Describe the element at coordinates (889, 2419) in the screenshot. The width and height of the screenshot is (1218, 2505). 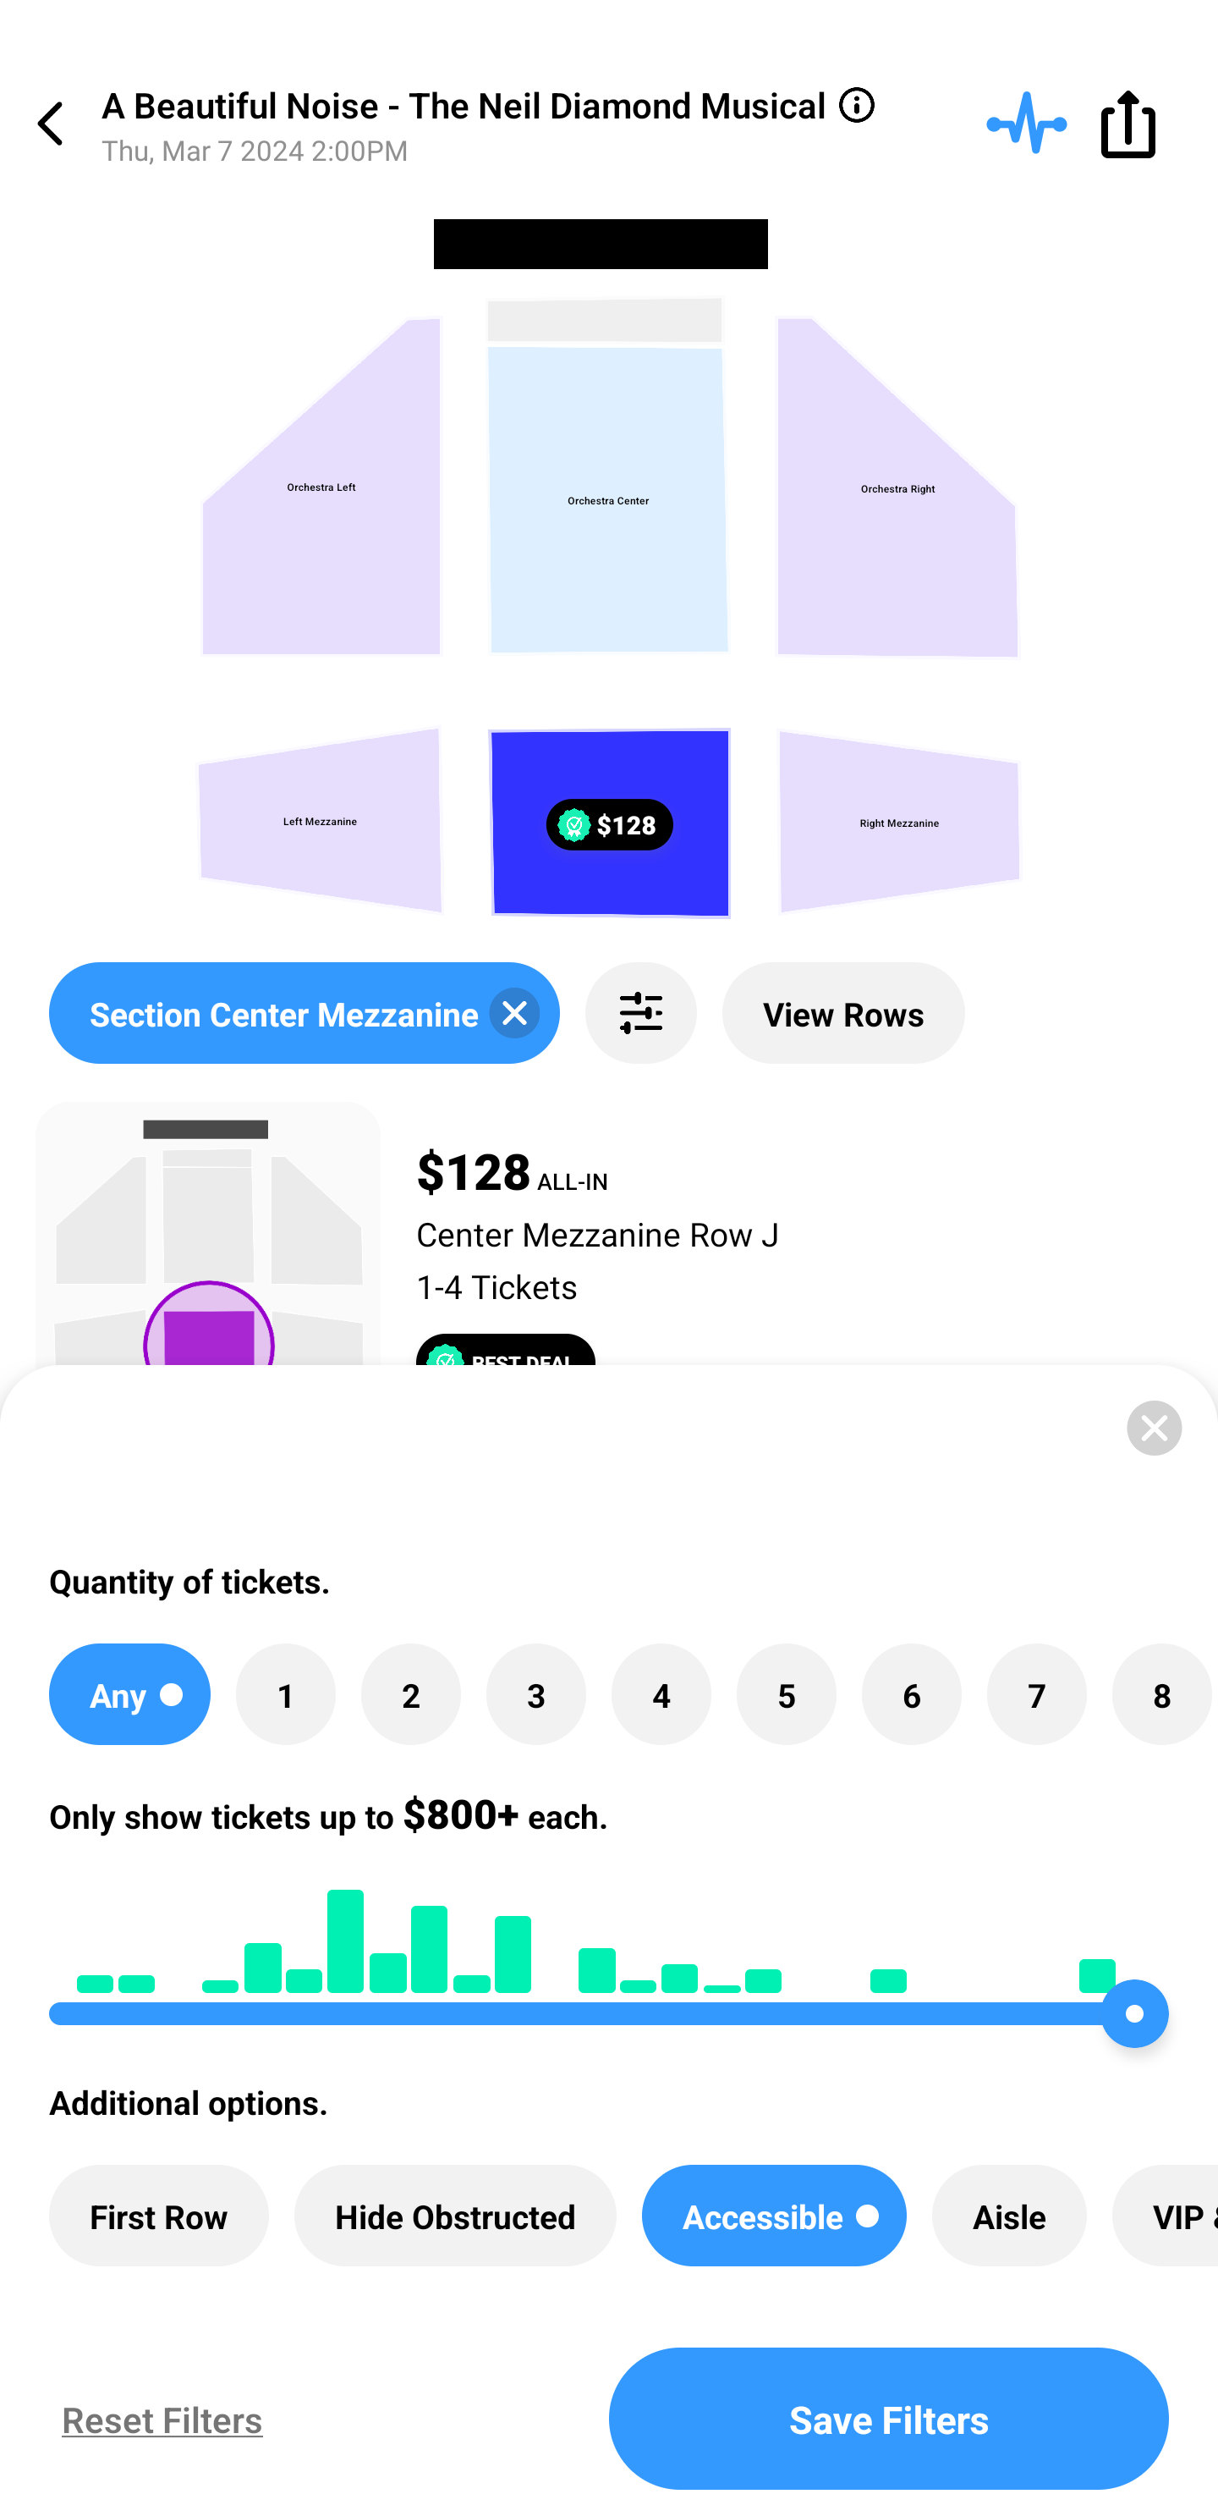
I see `Save Filters` at that location.